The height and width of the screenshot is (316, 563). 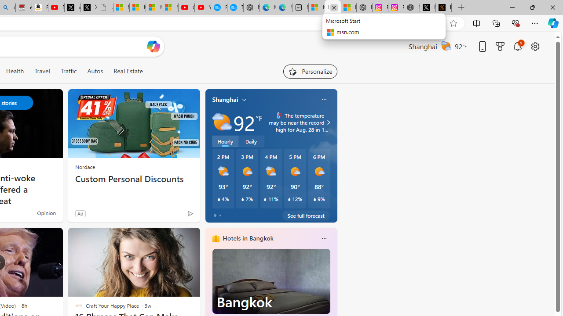 I want to click on help.x.com | 524: A timeout occurred, so click(x=443, y=8).